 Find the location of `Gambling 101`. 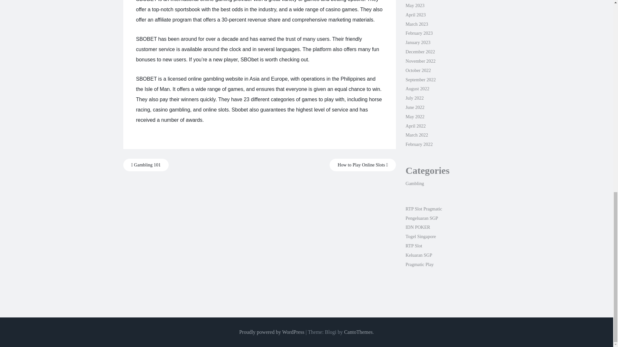

Gambling 101 is located at coordinates (146, 165).